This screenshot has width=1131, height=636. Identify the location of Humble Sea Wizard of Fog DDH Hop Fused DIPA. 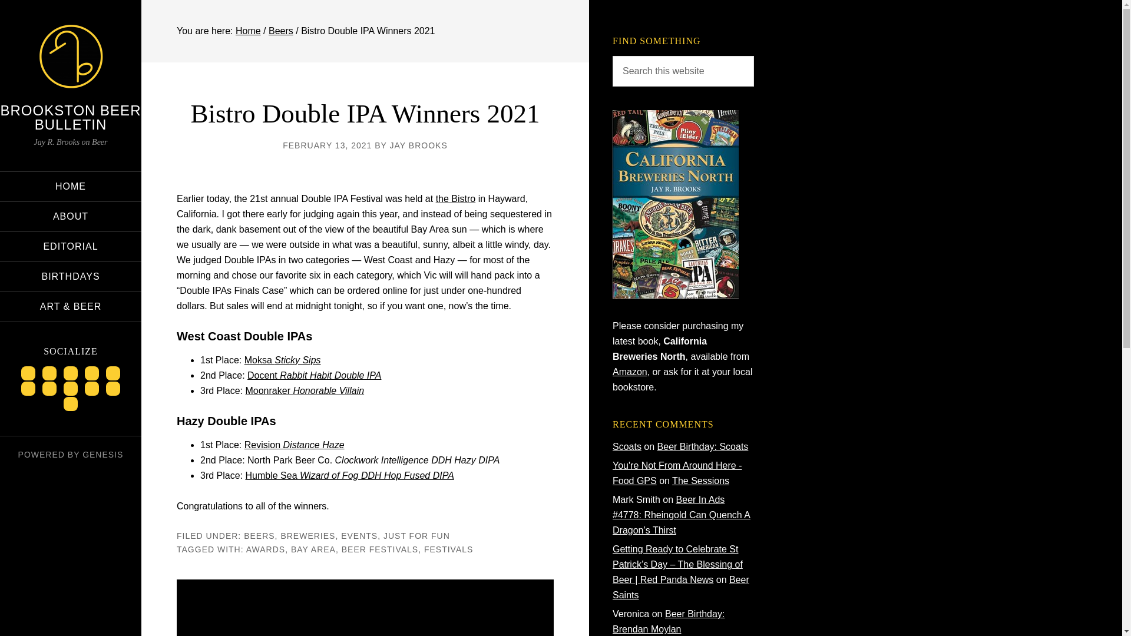
(349, 476).